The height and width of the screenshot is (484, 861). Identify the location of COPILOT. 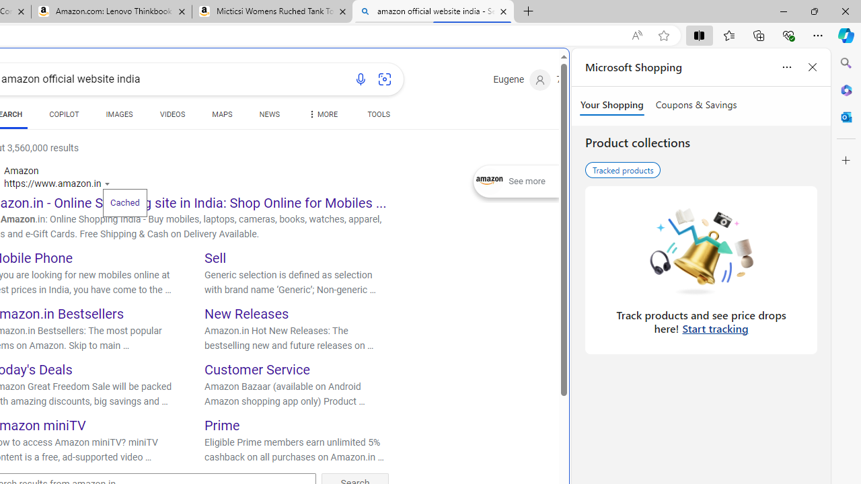
(64, 114).